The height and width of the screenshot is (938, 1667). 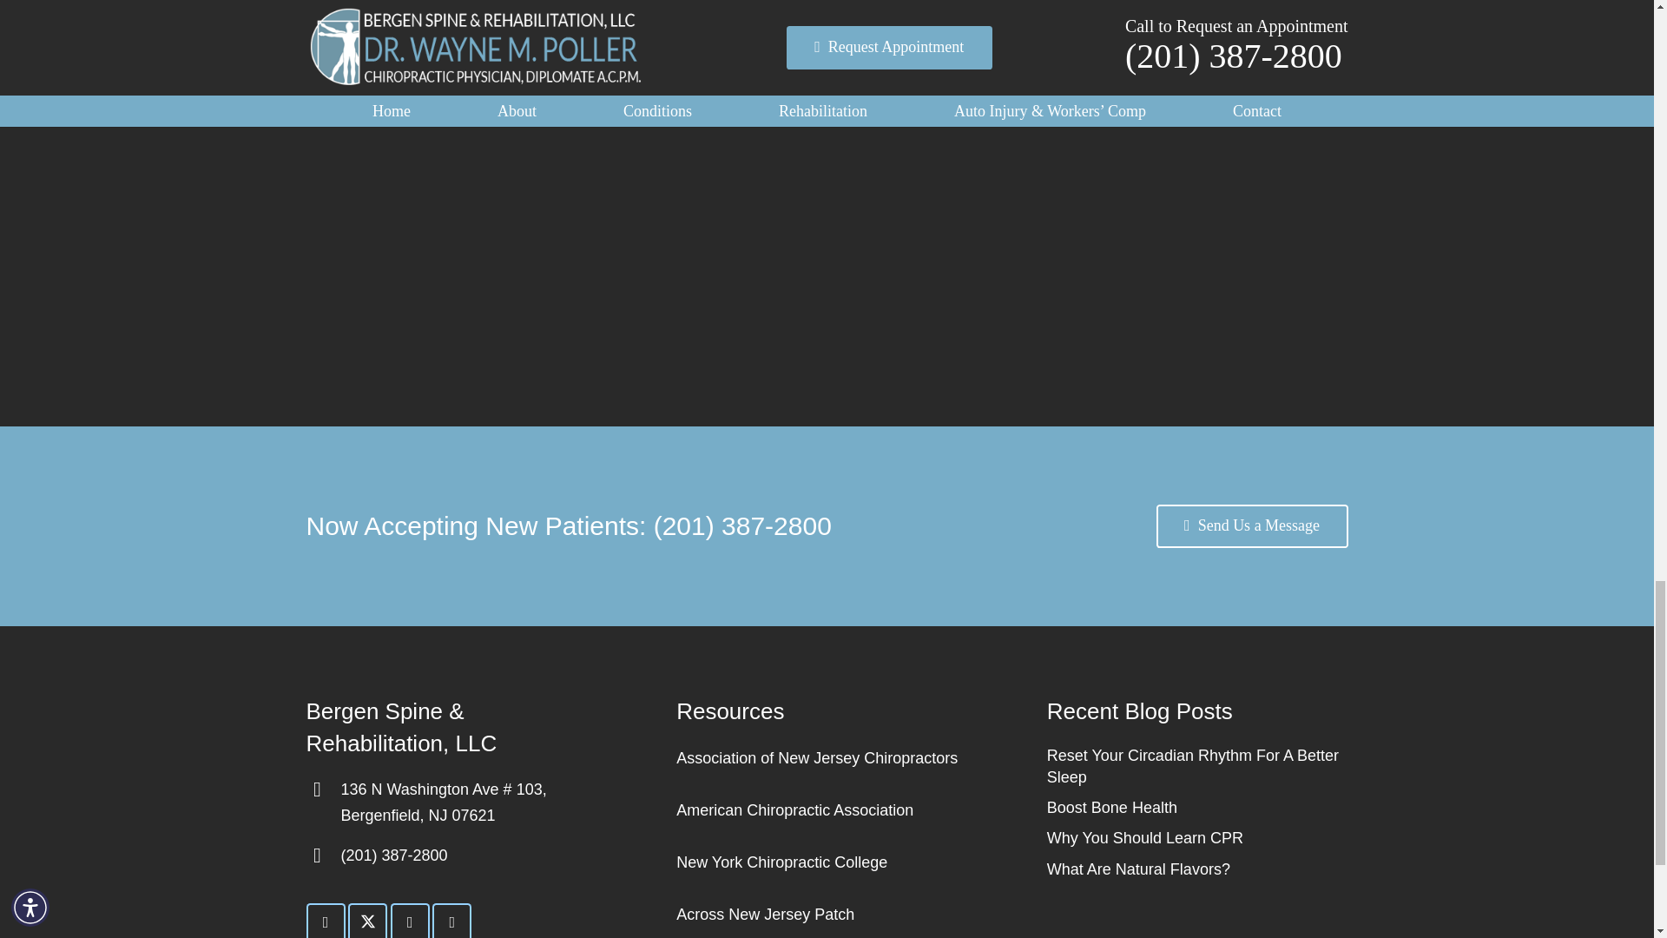 I want to click on American Chiropractic Association, so click(x=795, y=809).